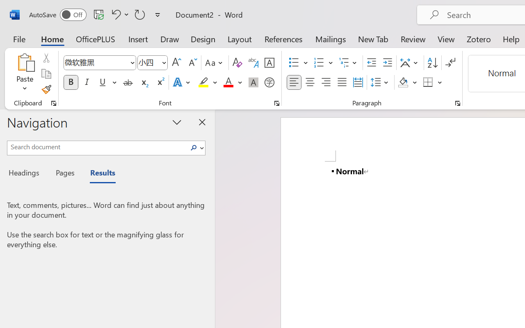 This screenshot has width=525, height=328. What do you see at coordinates (326, 82) in the screenshot?
I see `Align Right` at bounding box center [326, 82].